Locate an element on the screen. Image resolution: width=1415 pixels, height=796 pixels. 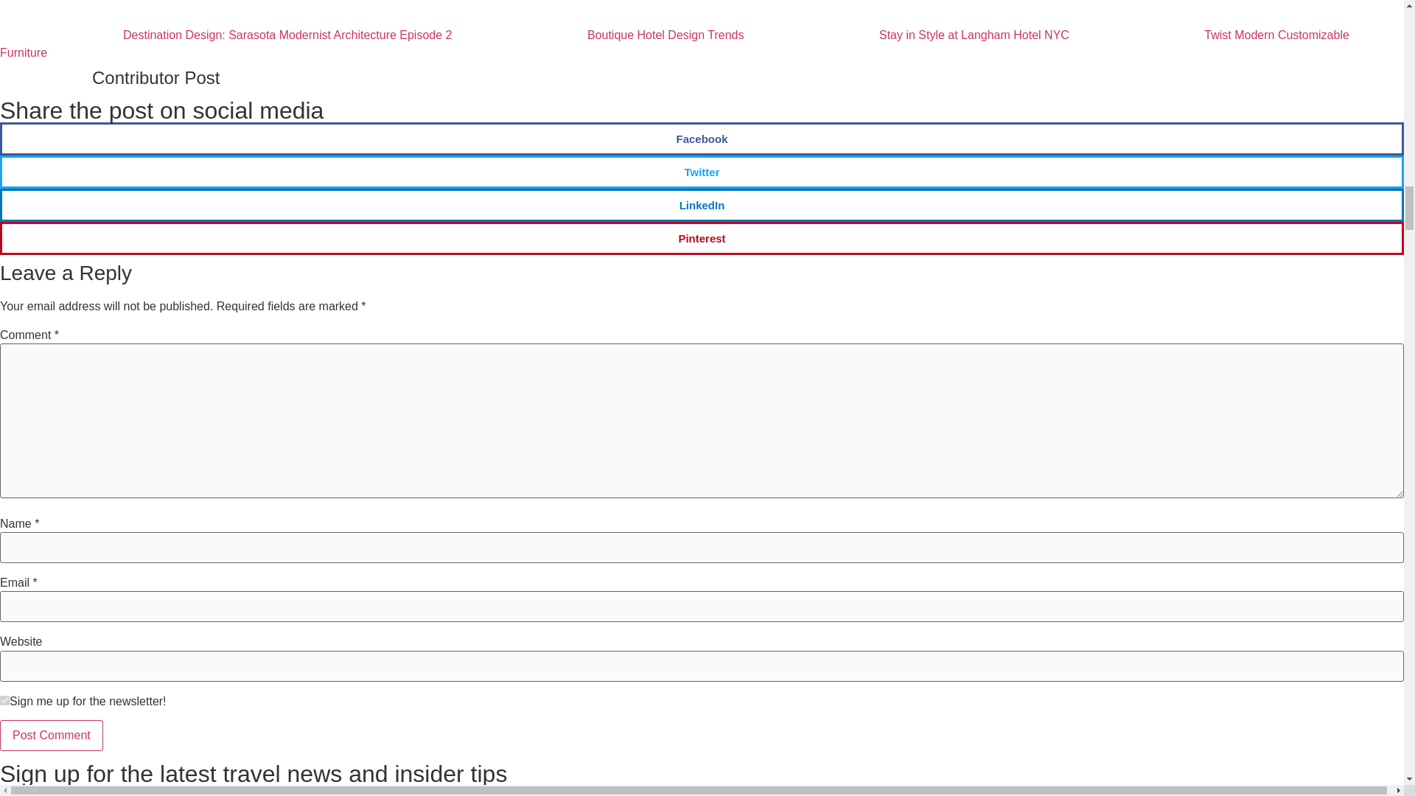
Stay in Style at Langham Hotel NYC is located at coordinates (915, 35).